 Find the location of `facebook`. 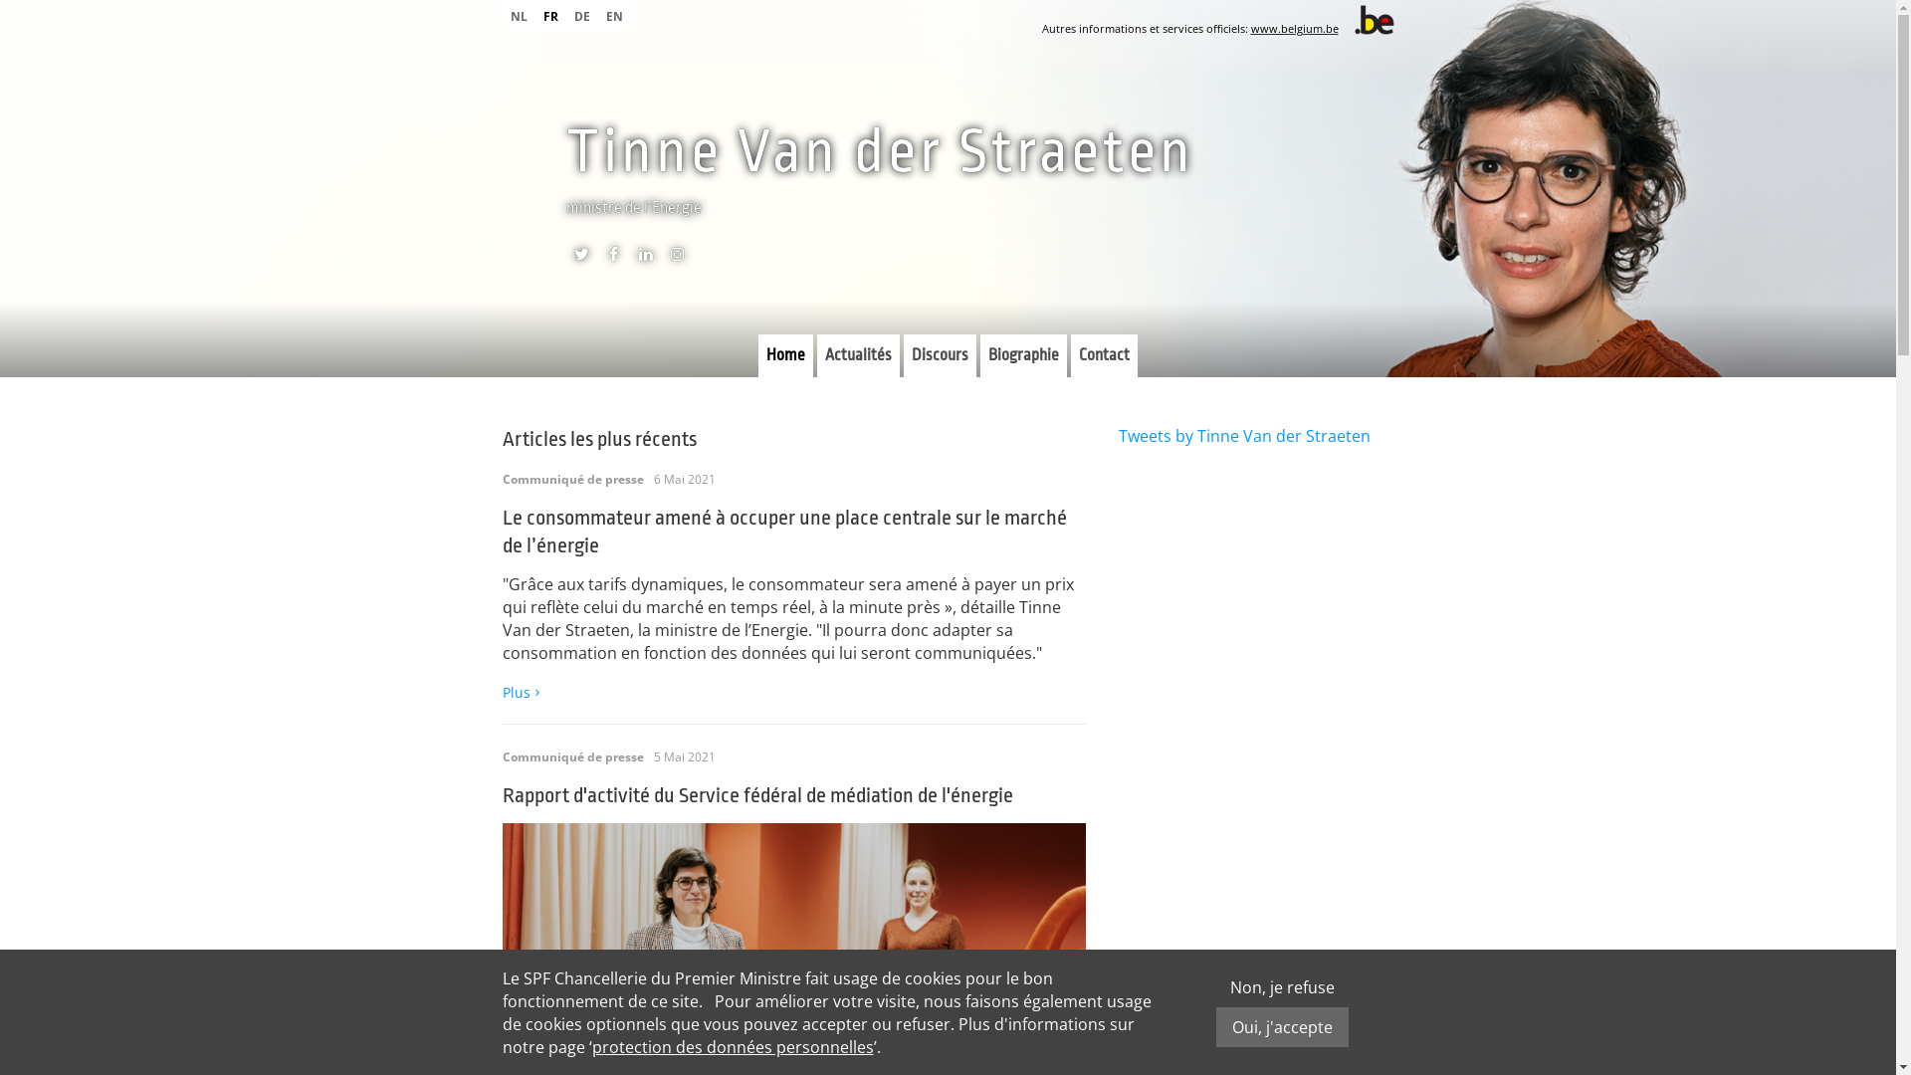

facebook is located at coordinates (613, 259).